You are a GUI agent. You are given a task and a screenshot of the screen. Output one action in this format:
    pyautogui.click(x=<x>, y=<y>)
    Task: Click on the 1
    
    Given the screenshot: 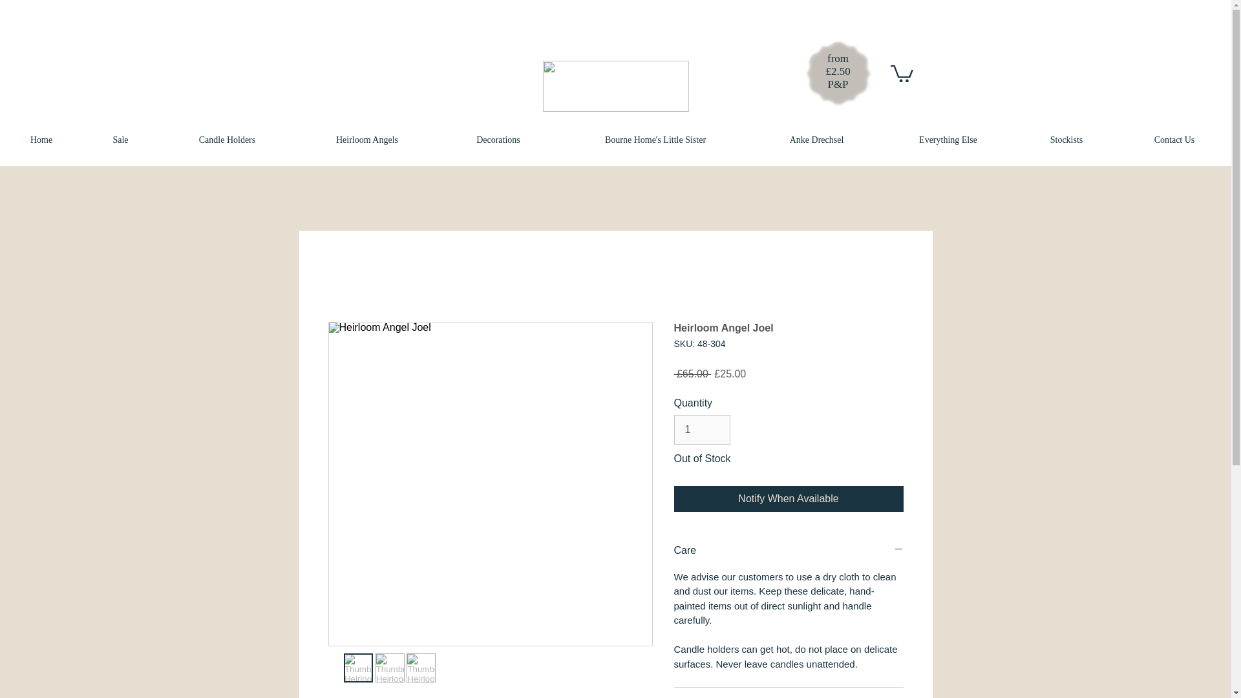 What is the action you would take?
    pyautogui.click(x=701, y=429)
    